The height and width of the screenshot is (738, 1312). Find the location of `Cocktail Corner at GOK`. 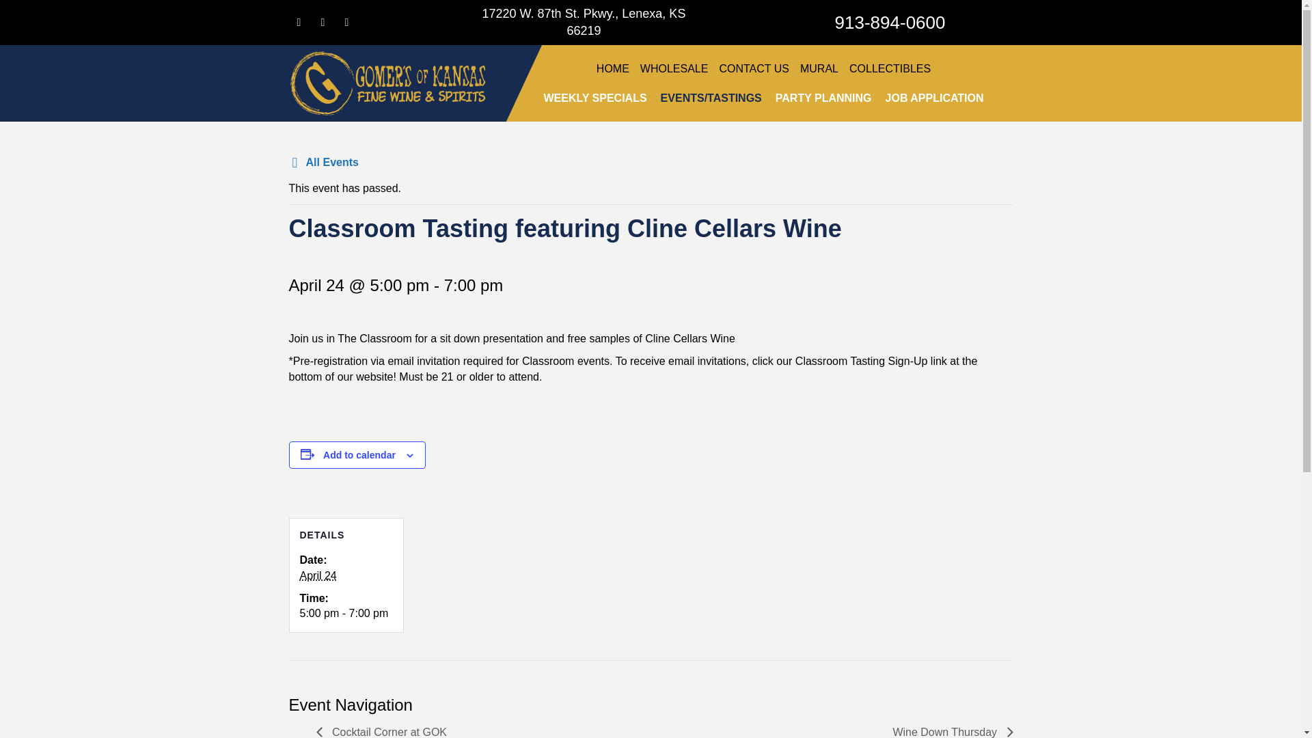

Cocktail Corner at GOK is located at coordinates (385, 732).